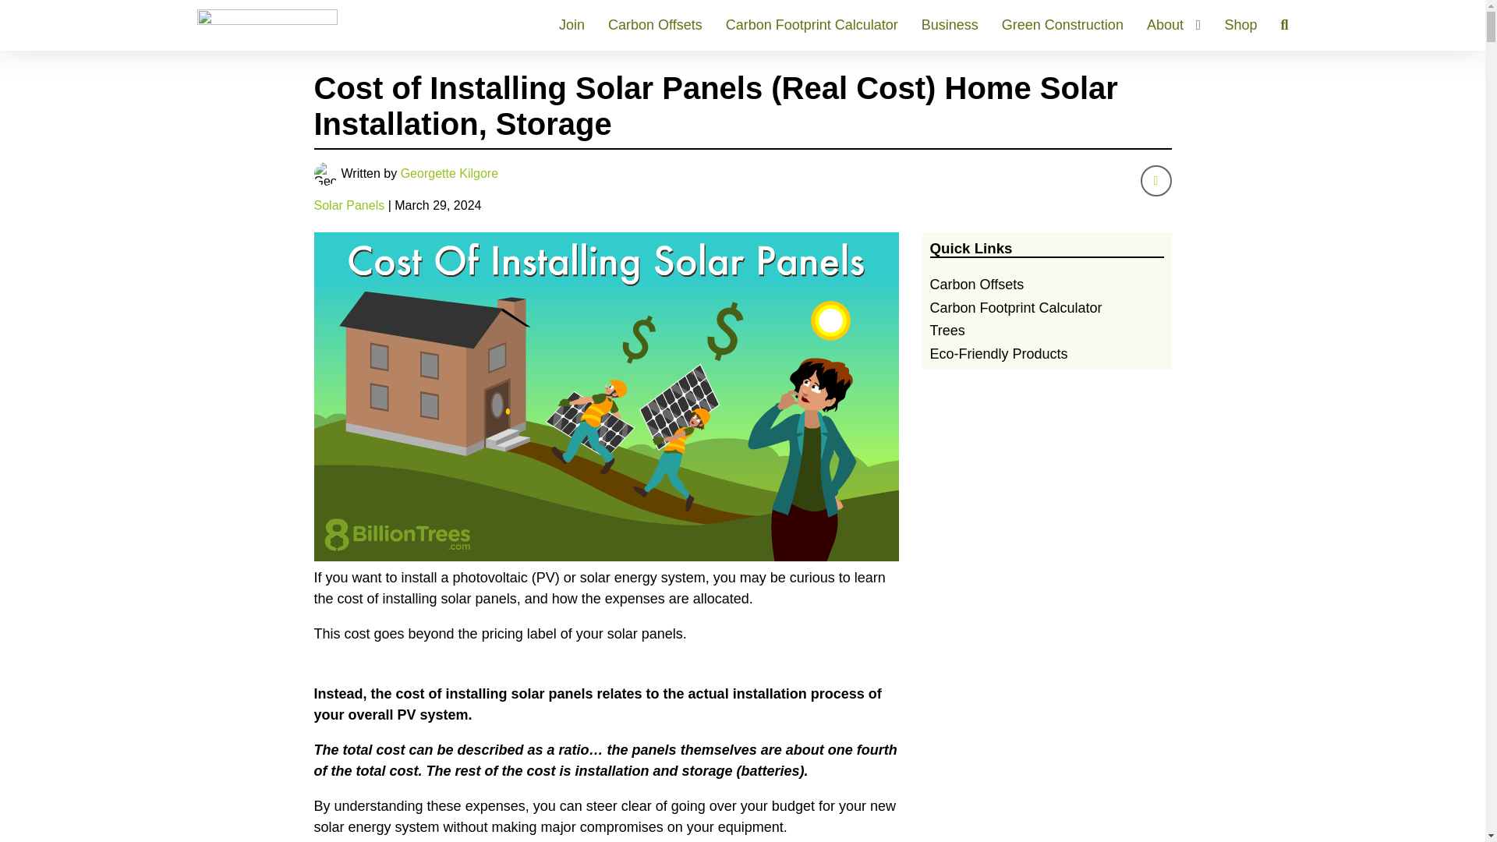  What do you see at coordinates (449, 173) in the screenshot?
I see `Georgette Kilgore` at bounding box center [449, 173].